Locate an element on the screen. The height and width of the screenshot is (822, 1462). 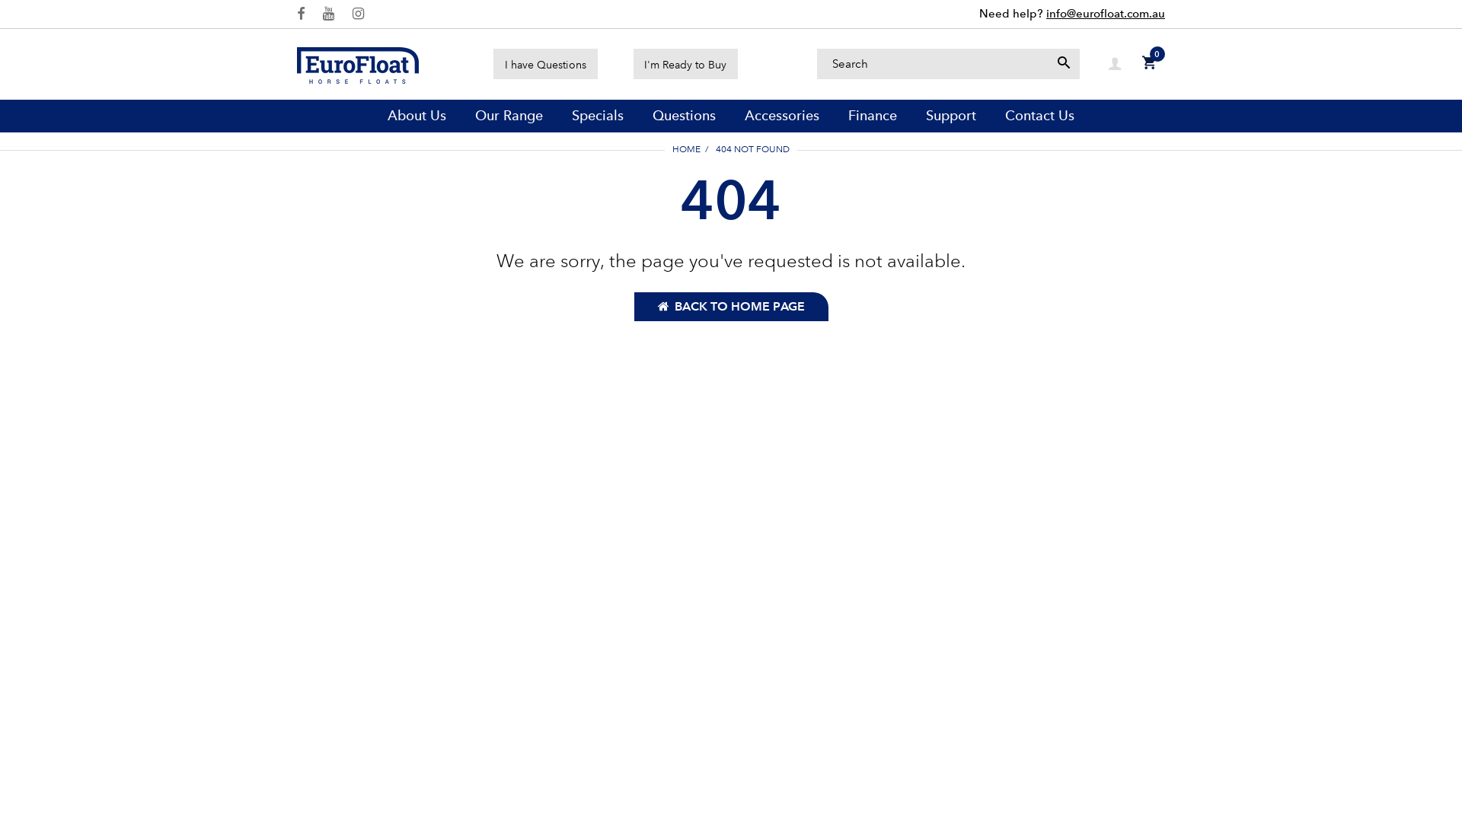
Facebook is located at coordinates (301, 14).